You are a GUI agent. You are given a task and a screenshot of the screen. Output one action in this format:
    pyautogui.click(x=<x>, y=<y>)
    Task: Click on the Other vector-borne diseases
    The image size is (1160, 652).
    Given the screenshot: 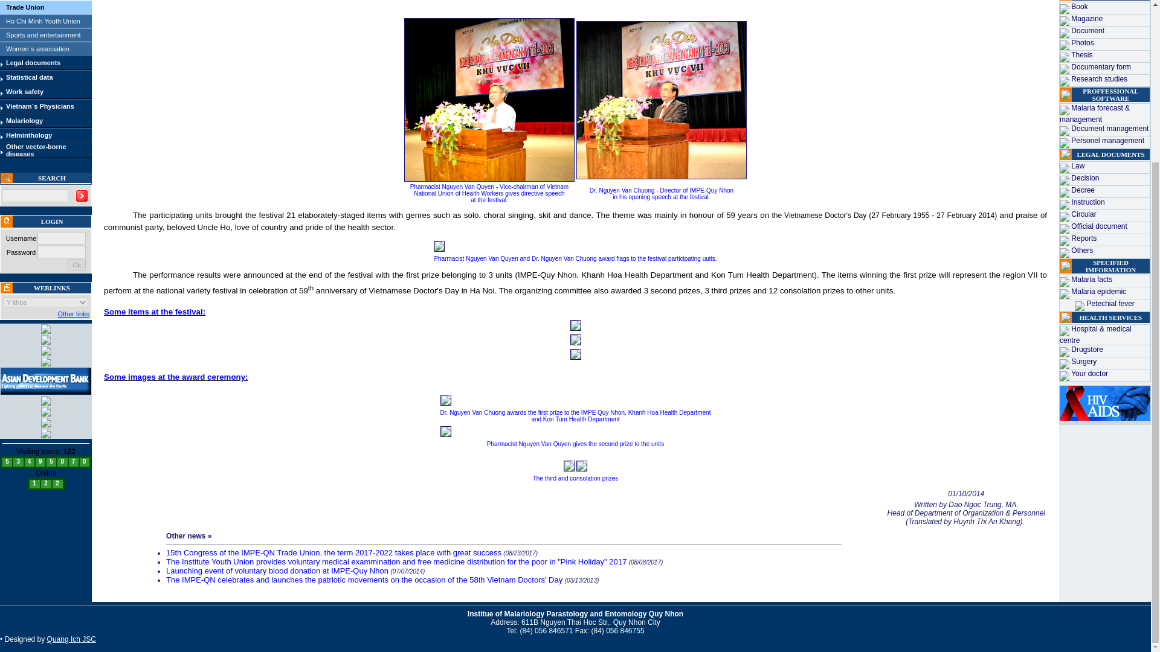 What is the action you would take?
    pyautogui.click(x=36, y=150)
    